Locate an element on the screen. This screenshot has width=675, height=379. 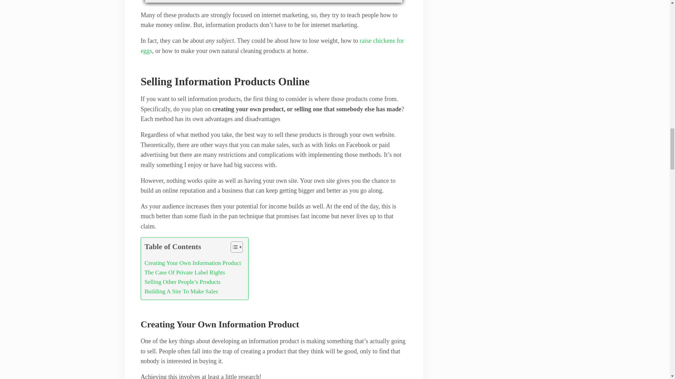
raise chickens for eggs is located at coordinates (272, 46).